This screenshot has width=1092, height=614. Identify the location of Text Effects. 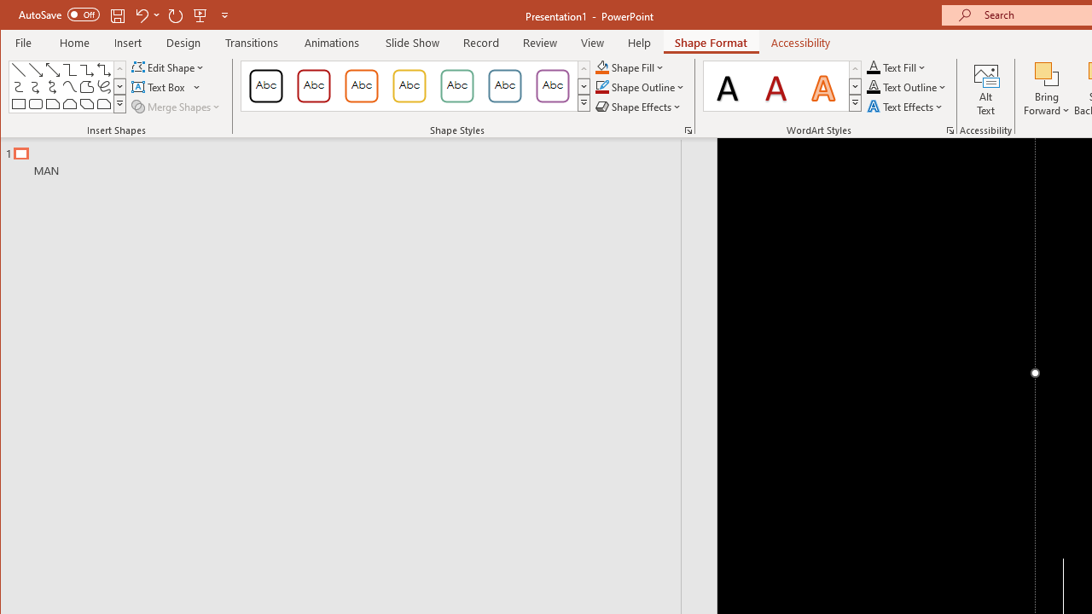
(906, 106).